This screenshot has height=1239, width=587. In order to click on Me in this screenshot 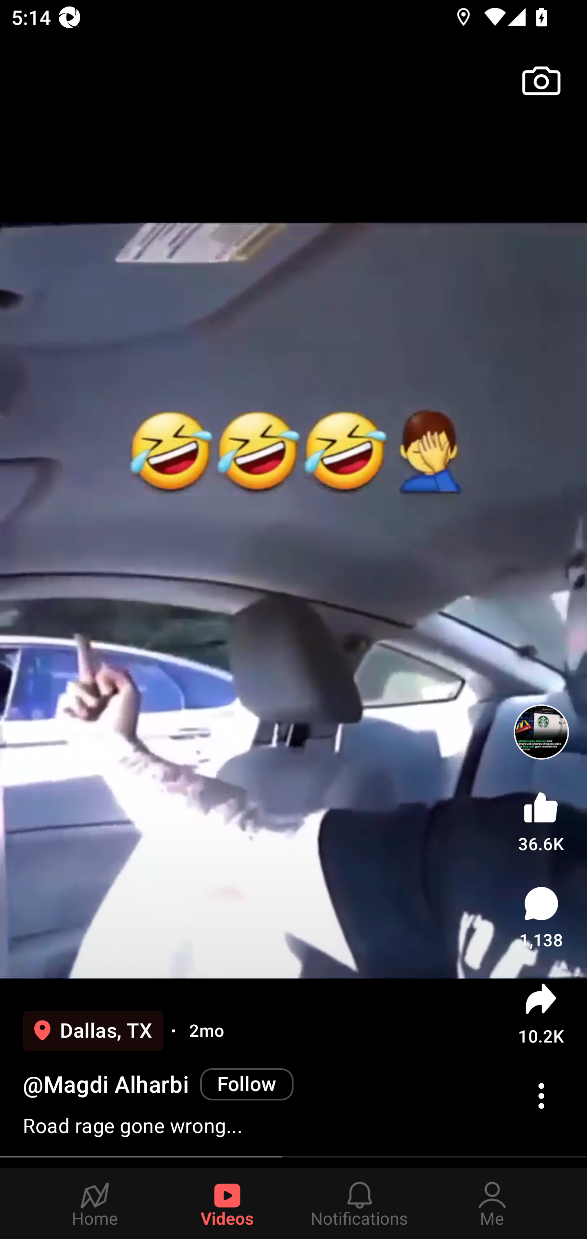, I will do `click(492, 1203)`.